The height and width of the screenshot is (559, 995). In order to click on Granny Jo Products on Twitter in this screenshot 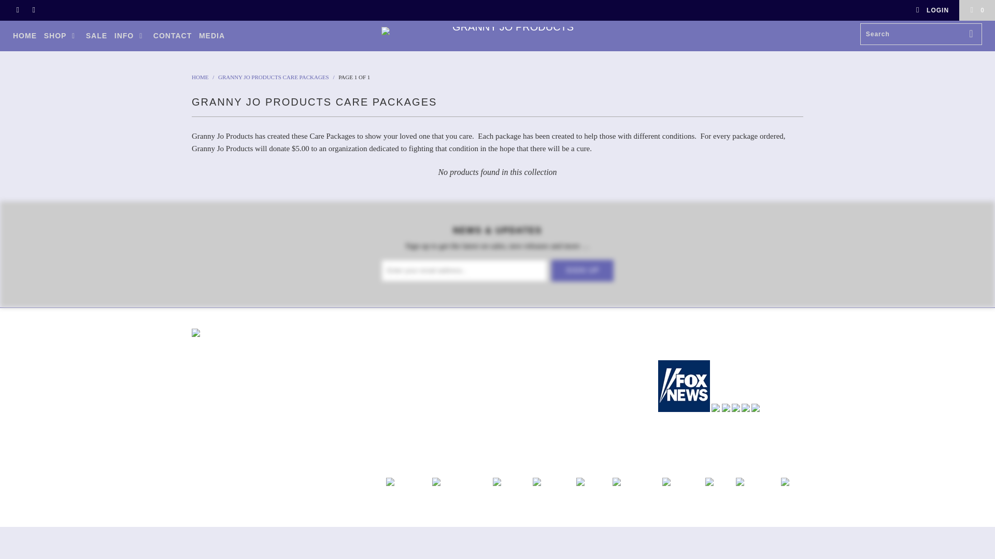, I will do `click(17, 10)`.